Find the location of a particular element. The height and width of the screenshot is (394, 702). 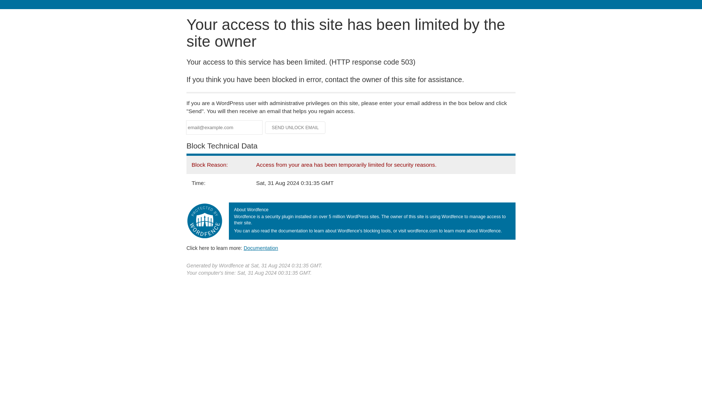

Send Unlock Email is located at coordinates (295, 128).